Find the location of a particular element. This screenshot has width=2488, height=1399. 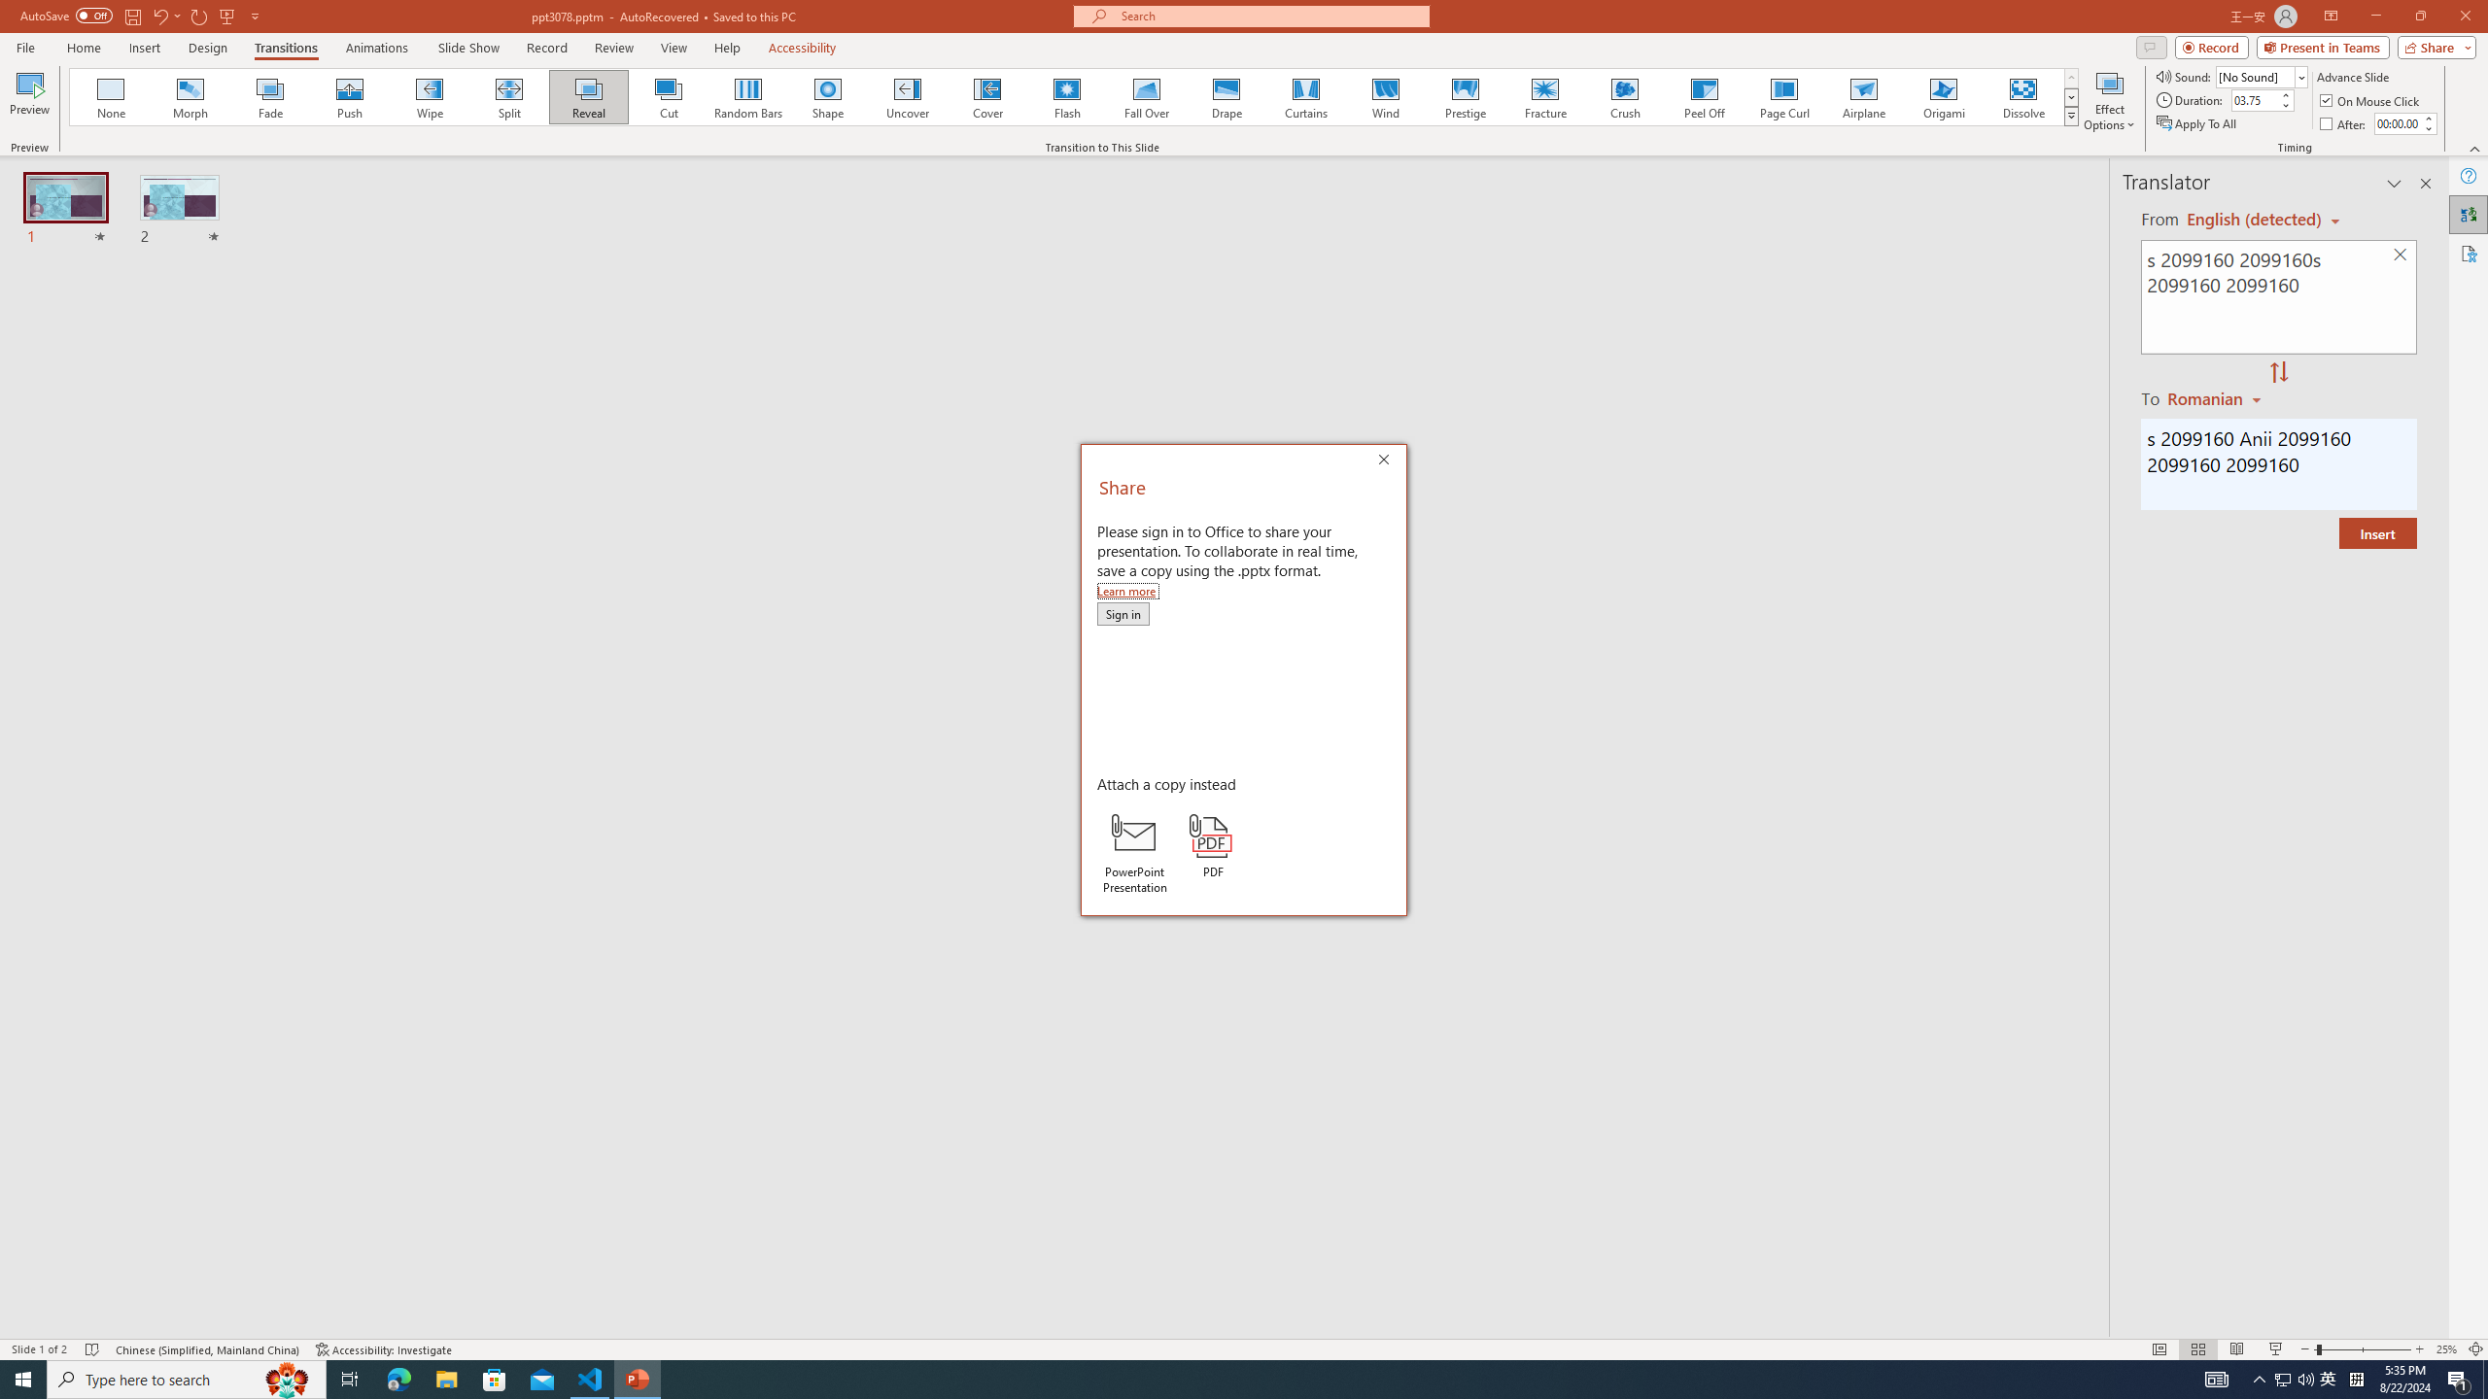

Sign in is located at coordinates (1123, 614).